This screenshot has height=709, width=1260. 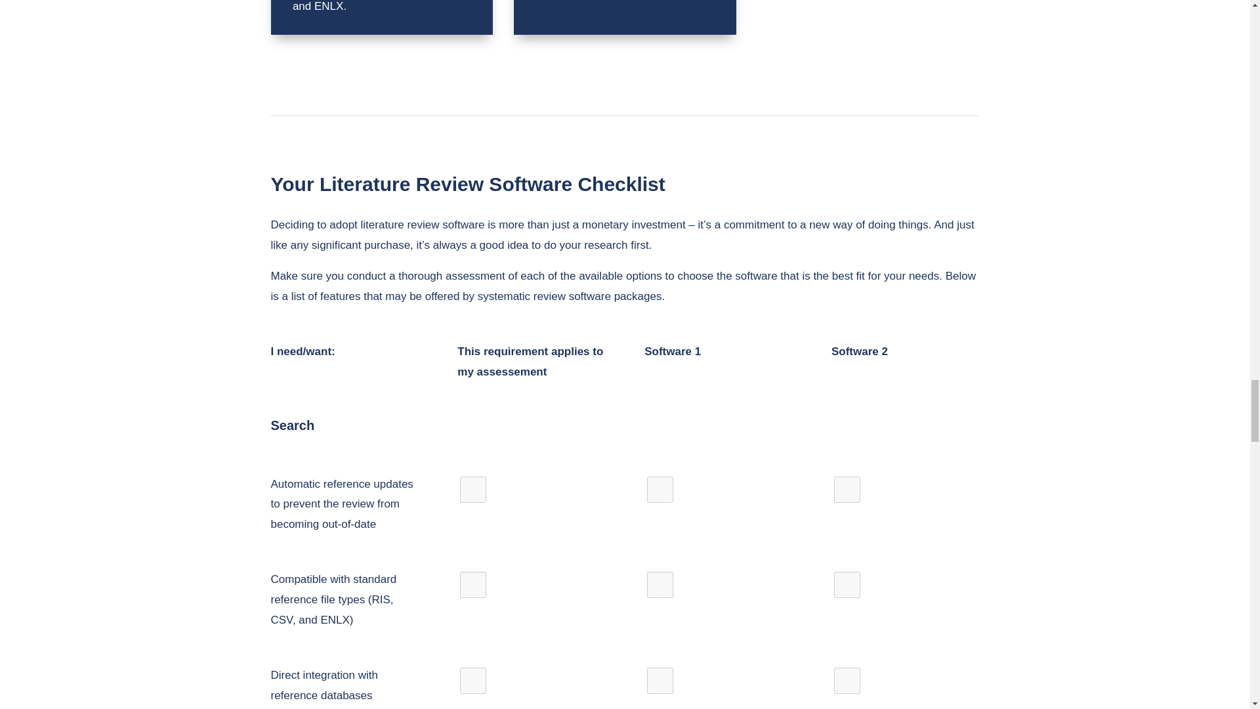 I want to click on on, so click(x=847, y=489).